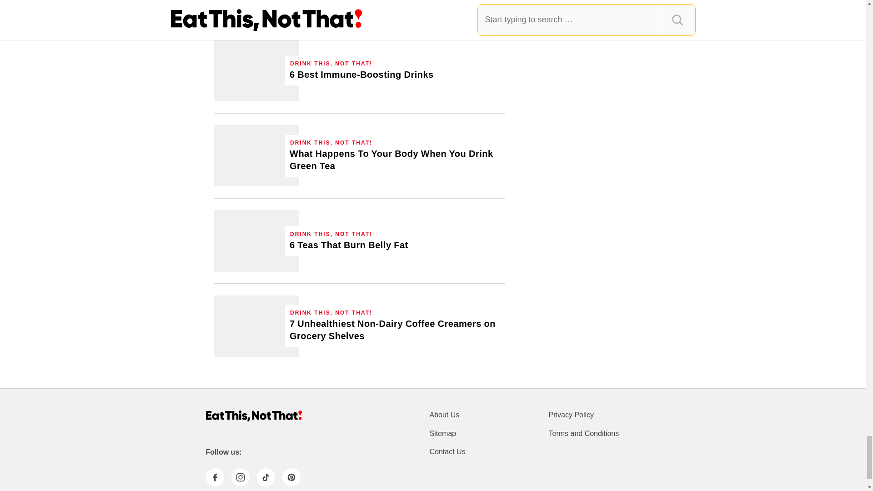 The width and height of the screenshot is (873, 491). I want to click on 6 Teas That Burn Belly Fat, so click(349, 245).